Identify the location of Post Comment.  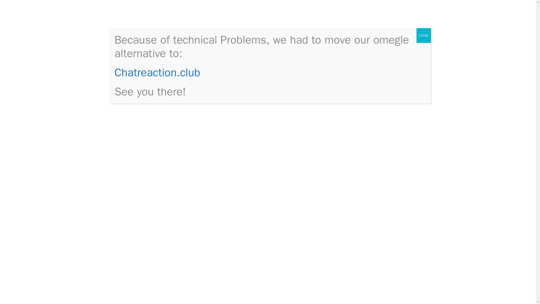
(145, 225).